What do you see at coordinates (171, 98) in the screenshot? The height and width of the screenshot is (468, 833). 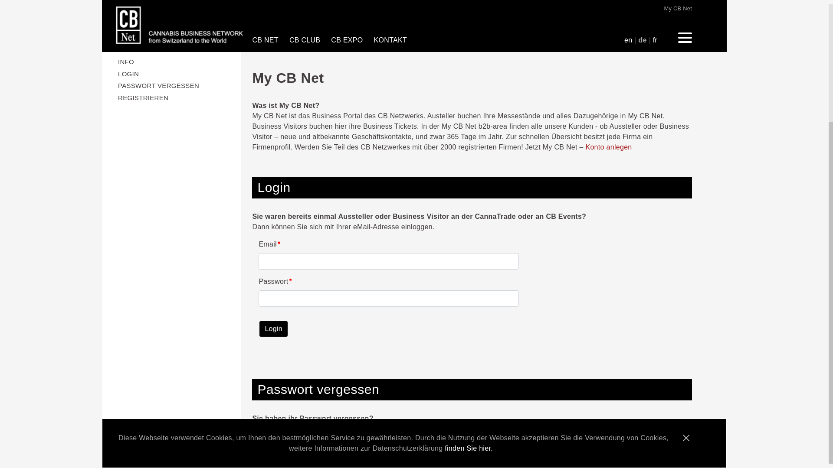 I see `REGISTRIEREN` at bounding box center [171, 98].